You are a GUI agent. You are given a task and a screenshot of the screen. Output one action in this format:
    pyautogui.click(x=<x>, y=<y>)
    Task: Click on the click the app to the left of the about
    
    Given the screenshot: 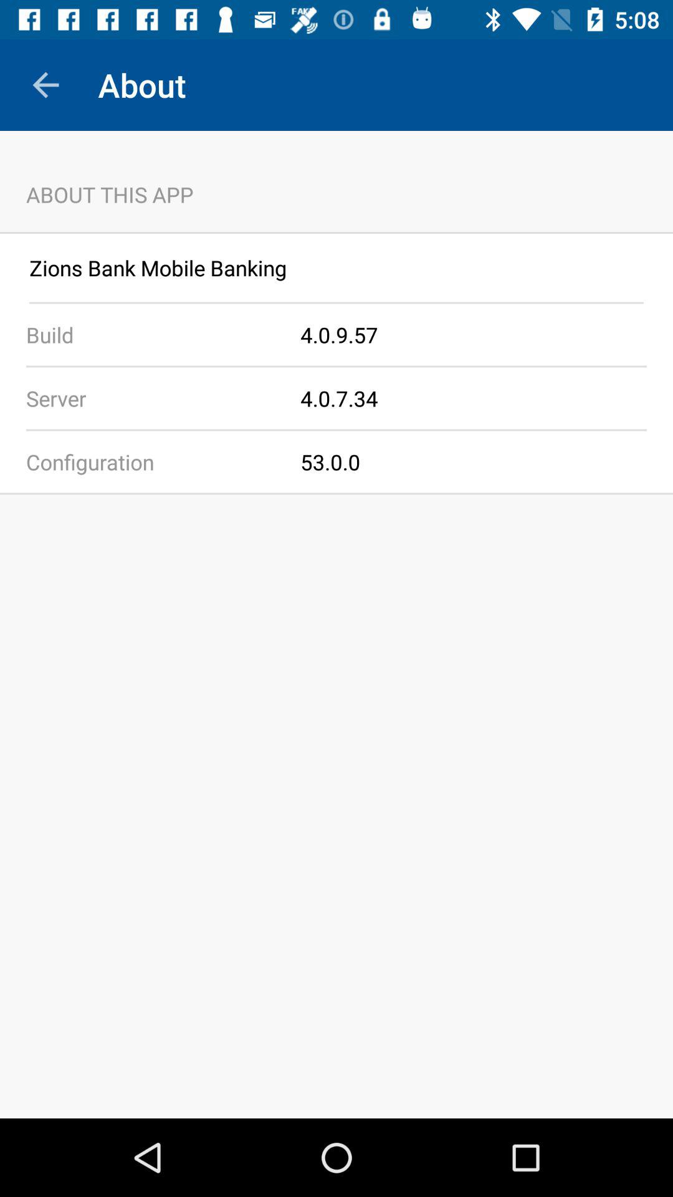 What is the action you would take?
    pyautogui.click(x=45, y=85)
    